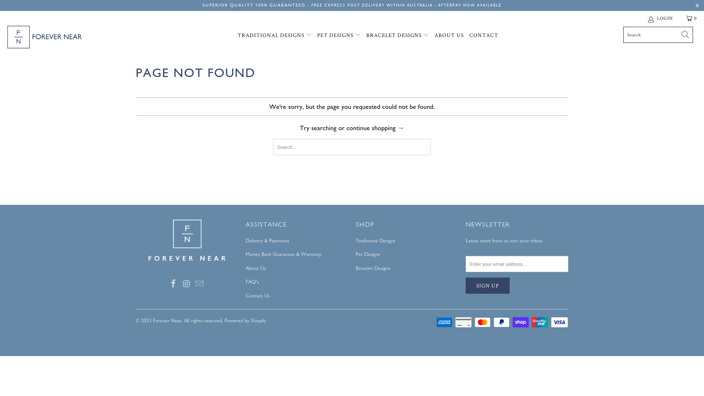 Image resolution: width=704 pixels, height=396 pixels. Describe the element at coordinates (200, 284) in the screenshot. I see `Email Forever Near` at that location.